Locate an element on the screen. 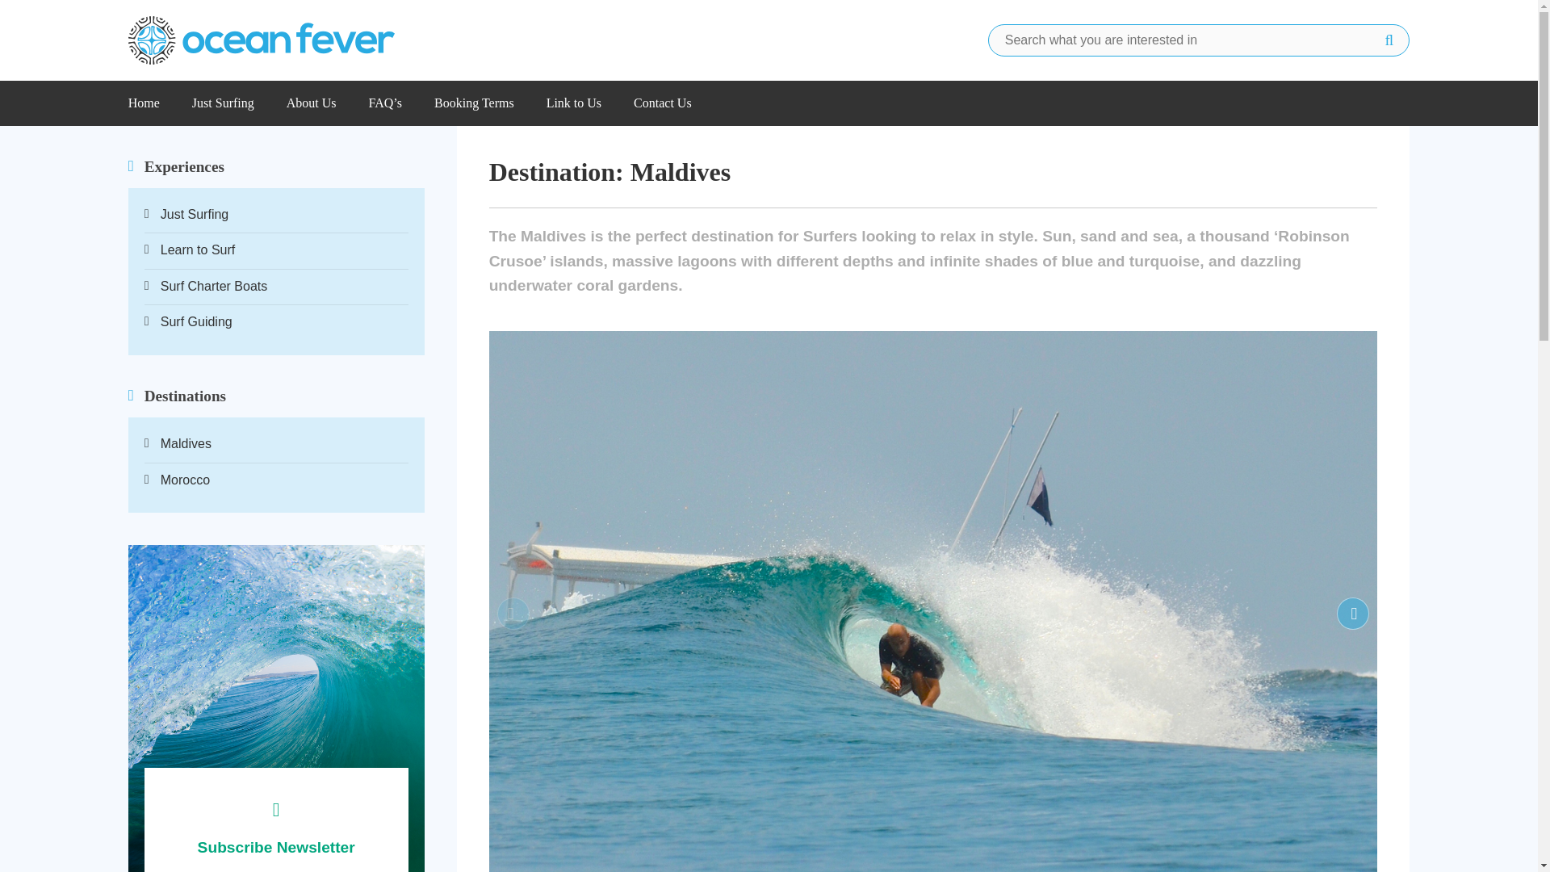  Link to Us is located at coordinates (573, 103).